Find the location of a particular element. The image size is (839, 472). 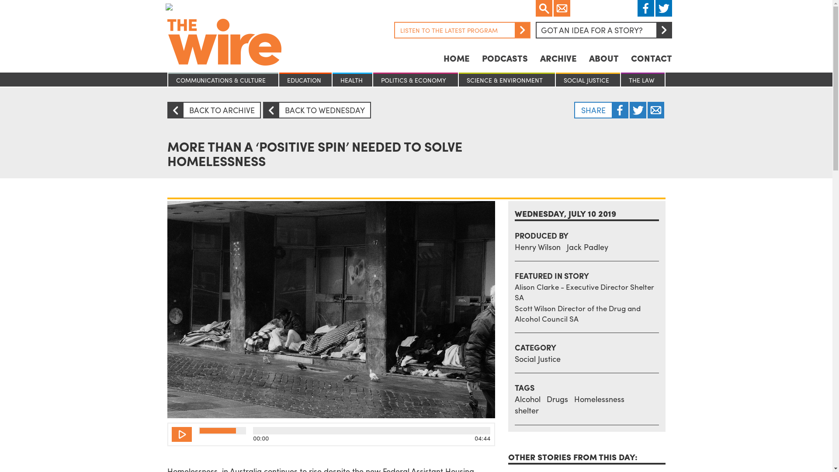

Social Justice is located at coordinates (537, 358).